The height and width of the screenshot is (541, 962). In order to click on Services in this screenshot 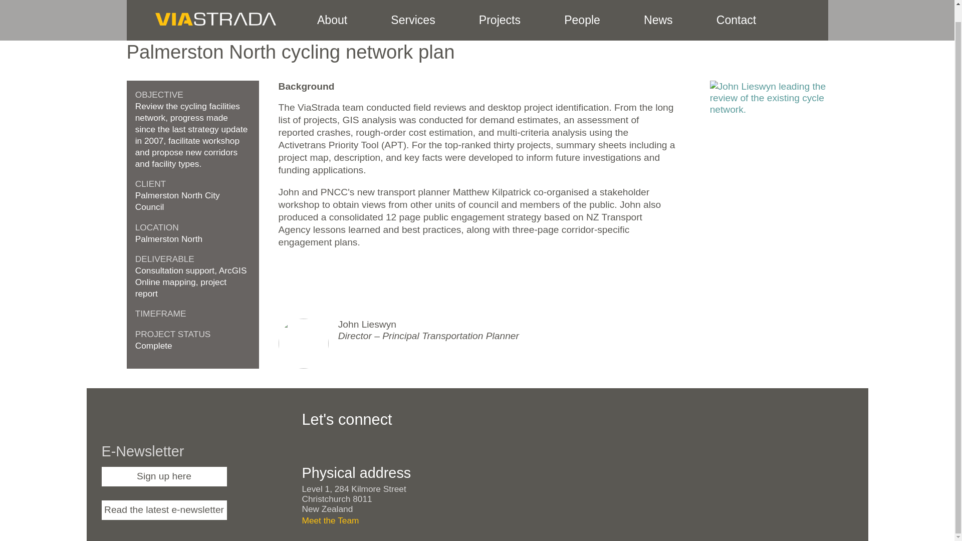, I will do `click(413, 12)`.